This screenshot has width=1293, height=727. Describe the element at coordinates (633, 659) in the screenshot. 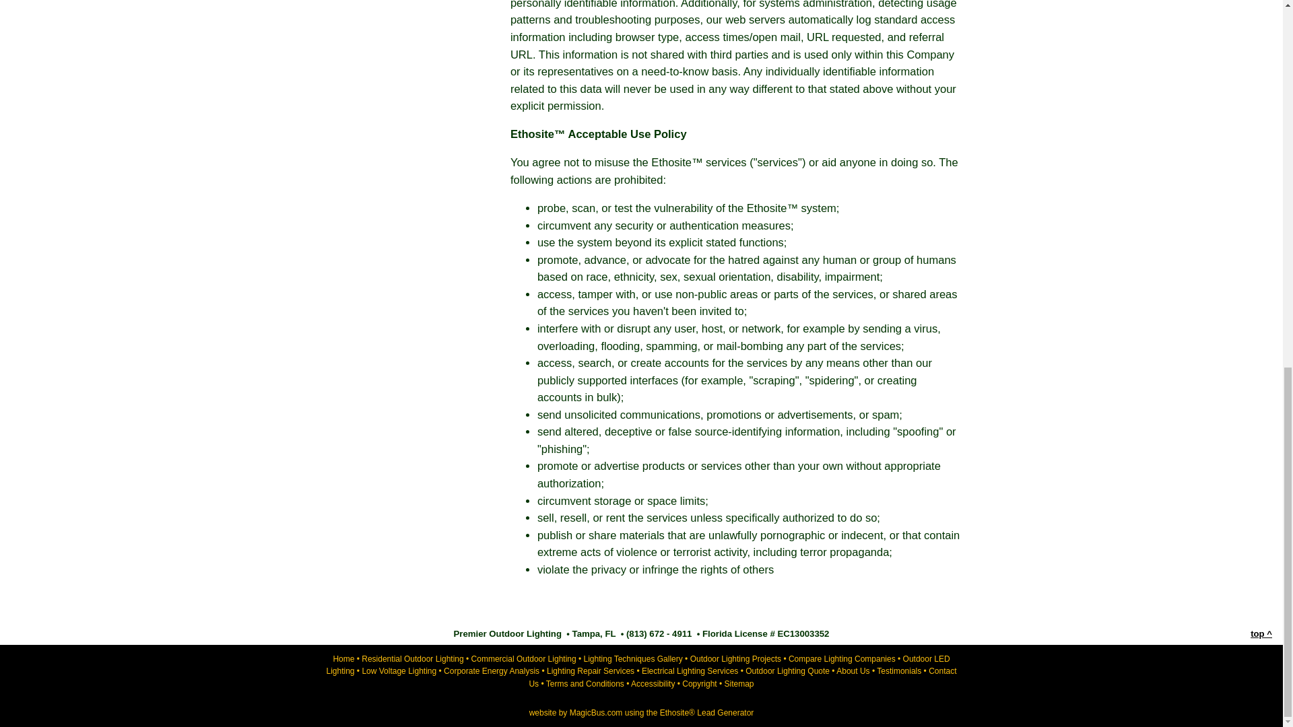

I see `Lighting Techniques Gallery` at that location.